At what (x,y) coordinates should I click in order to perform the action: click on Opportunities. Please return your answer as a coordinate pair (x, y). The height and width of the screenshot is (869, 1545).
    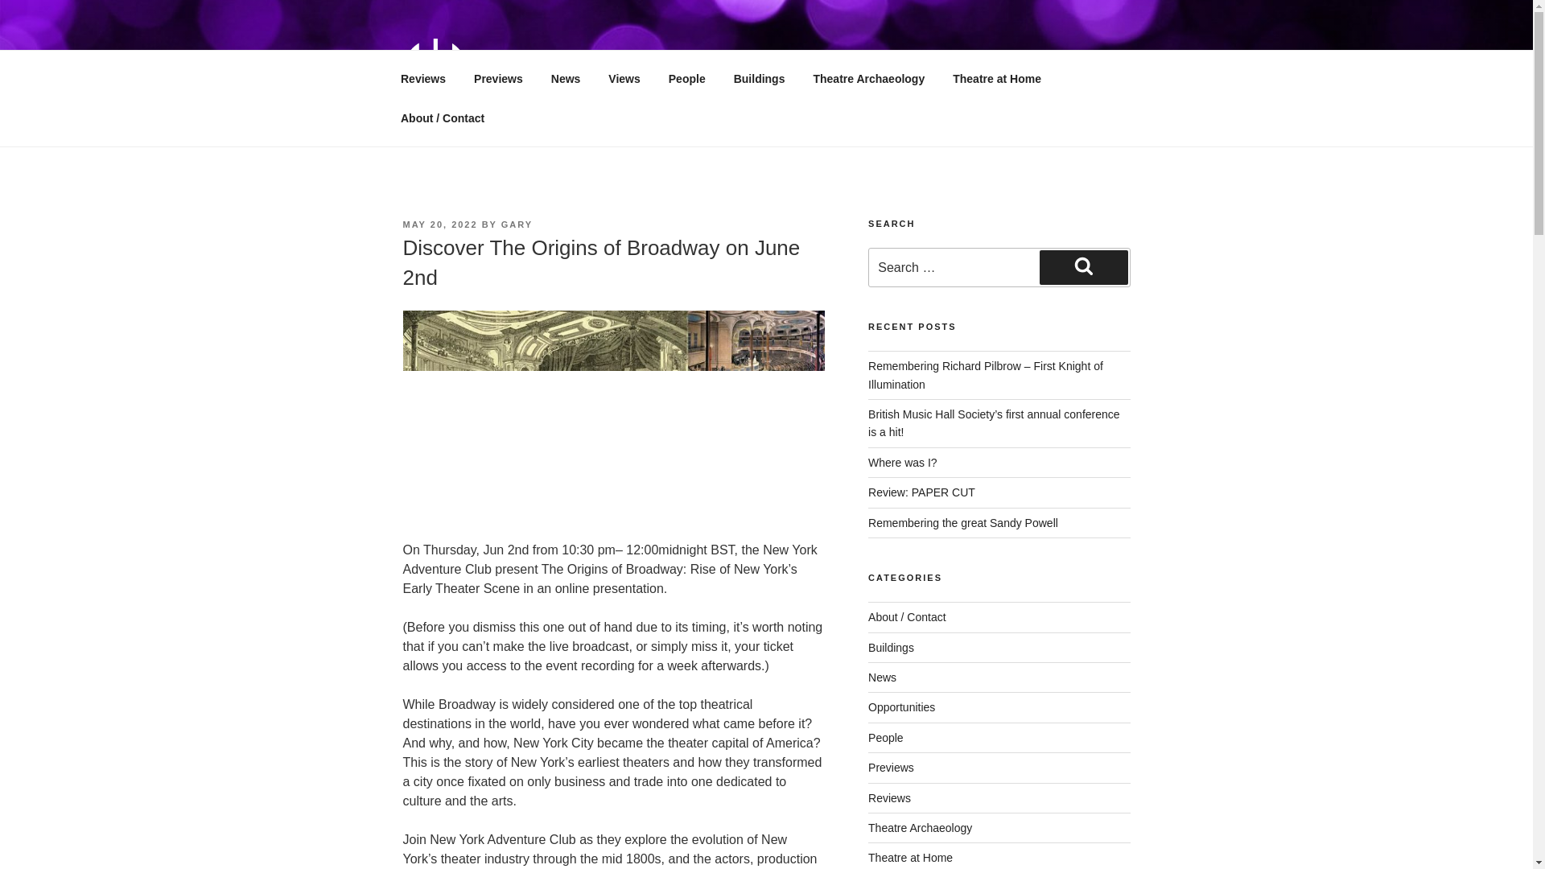
    Looking at the image, I should click on (901, 706).